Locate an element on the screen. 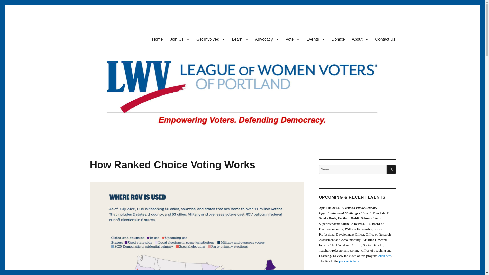 Image resolution: width=489 pixels, height=275 pixels. Vote is located at coordinates (292, 39).